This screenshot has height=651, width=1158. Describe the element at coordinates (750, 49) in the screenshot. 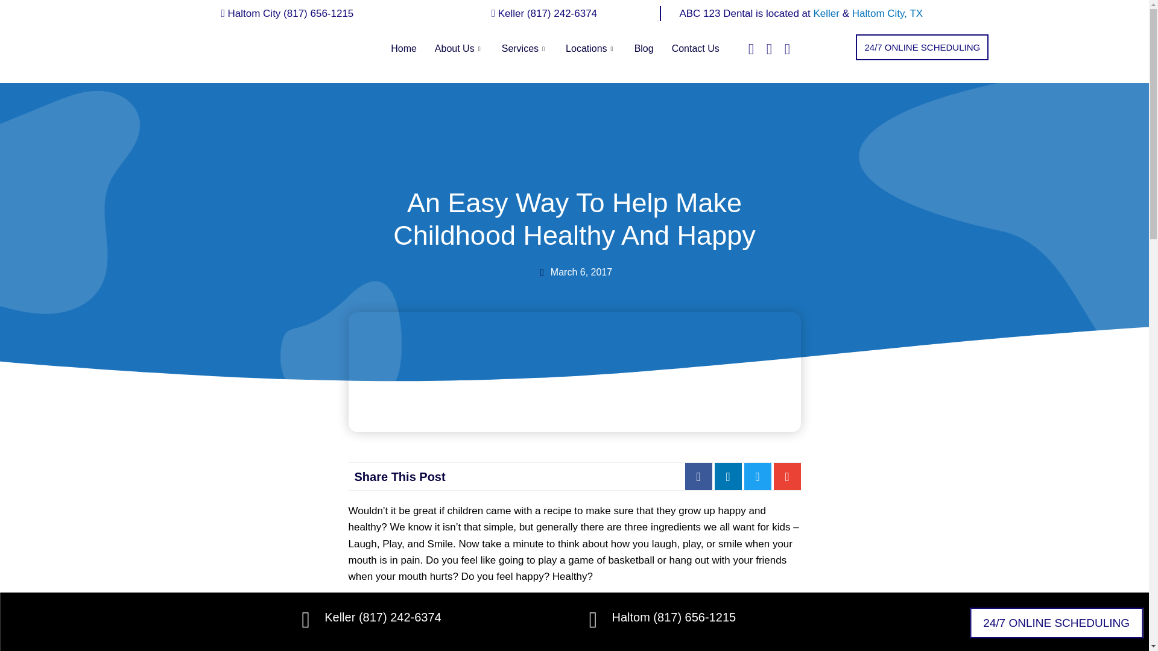

I see `Facebook-square` at that location.